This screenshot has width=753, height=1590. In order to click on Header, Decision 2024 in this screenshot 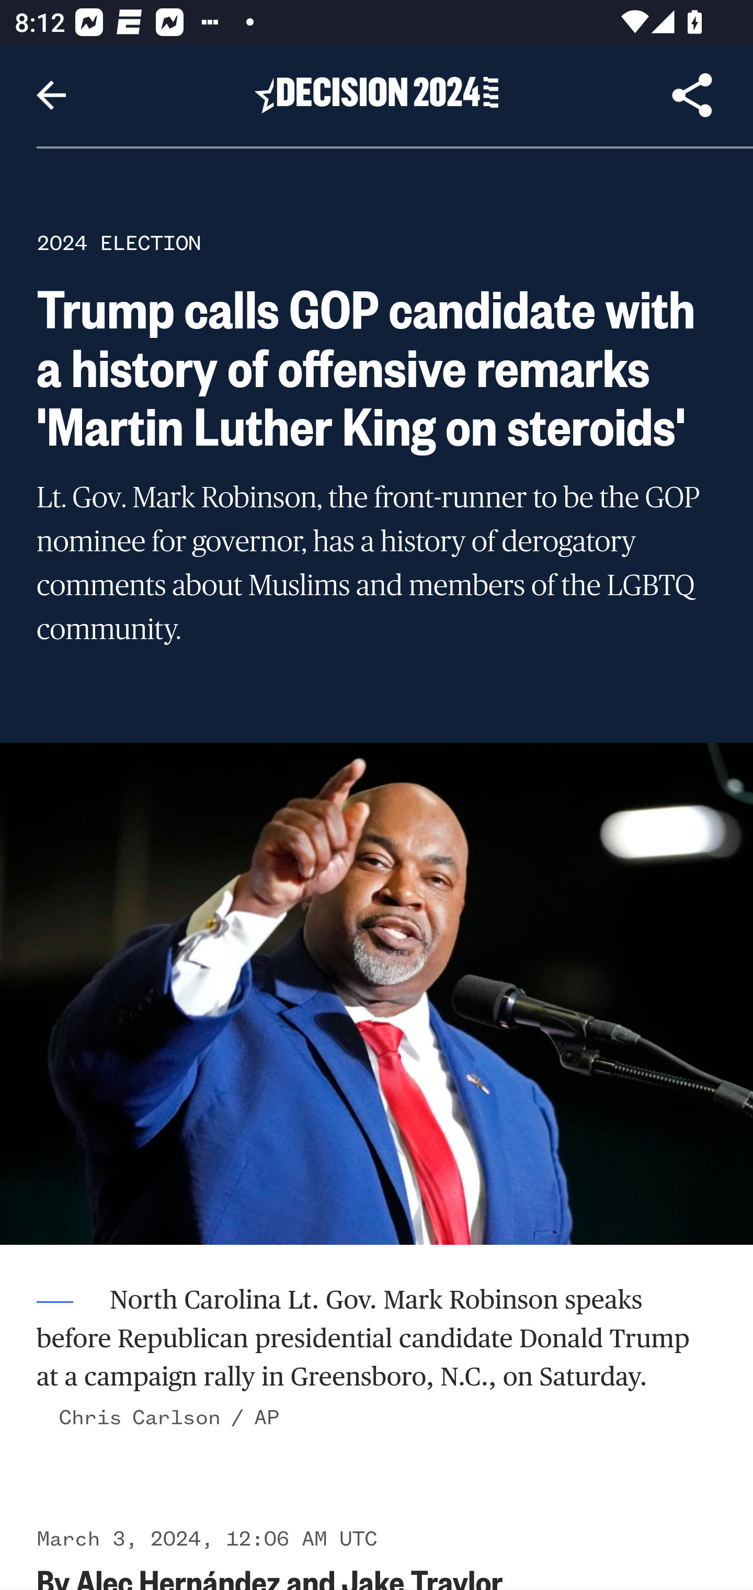, I will do `click(376, 94)`.